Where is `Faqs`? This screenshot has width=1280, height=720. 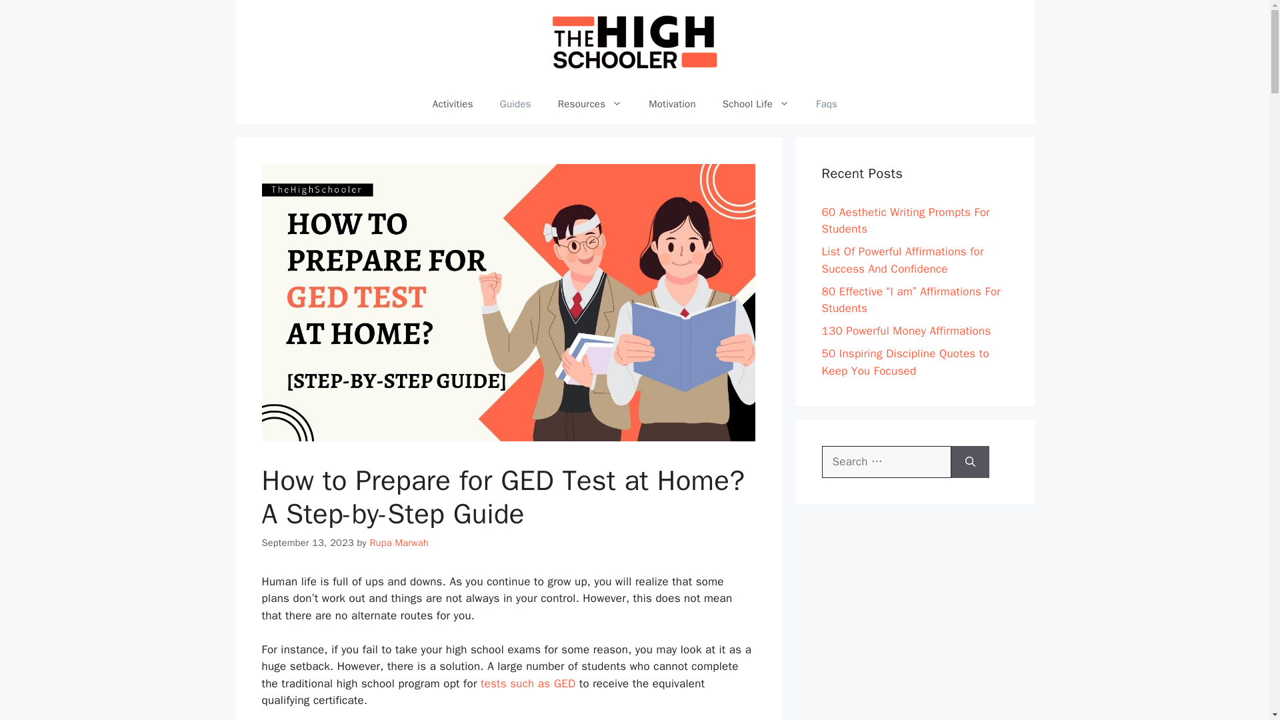 Faqs is located at coordinates (827, 104).